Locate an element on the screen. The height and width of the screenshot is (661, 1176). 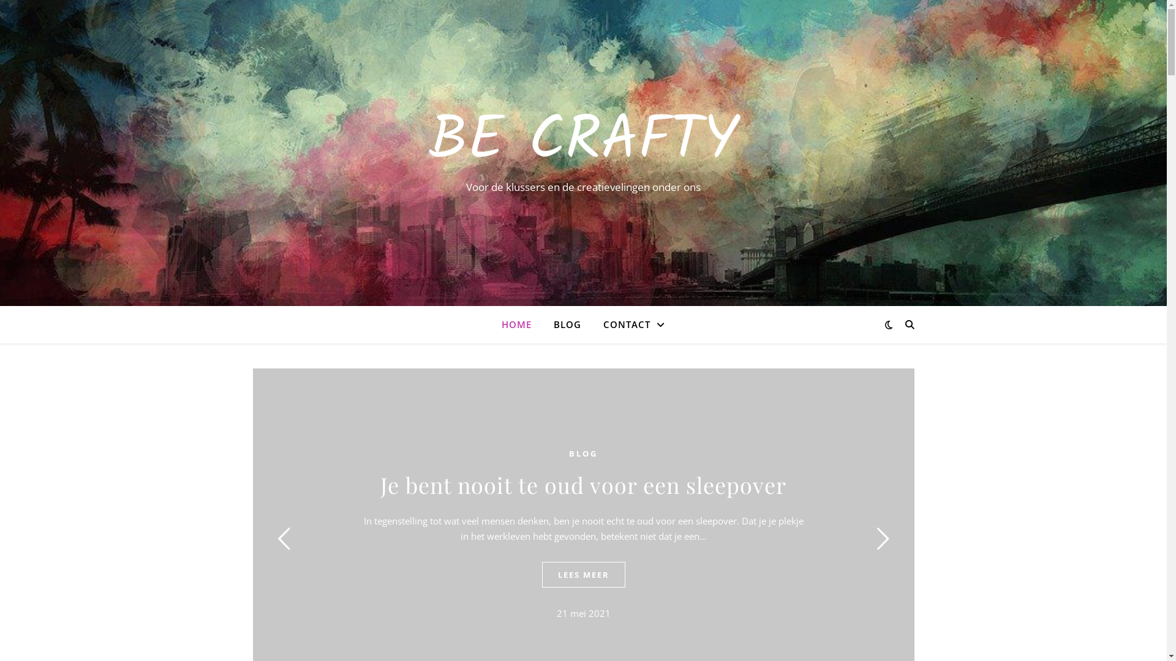
BLOG is located at coordinates (583, 454).